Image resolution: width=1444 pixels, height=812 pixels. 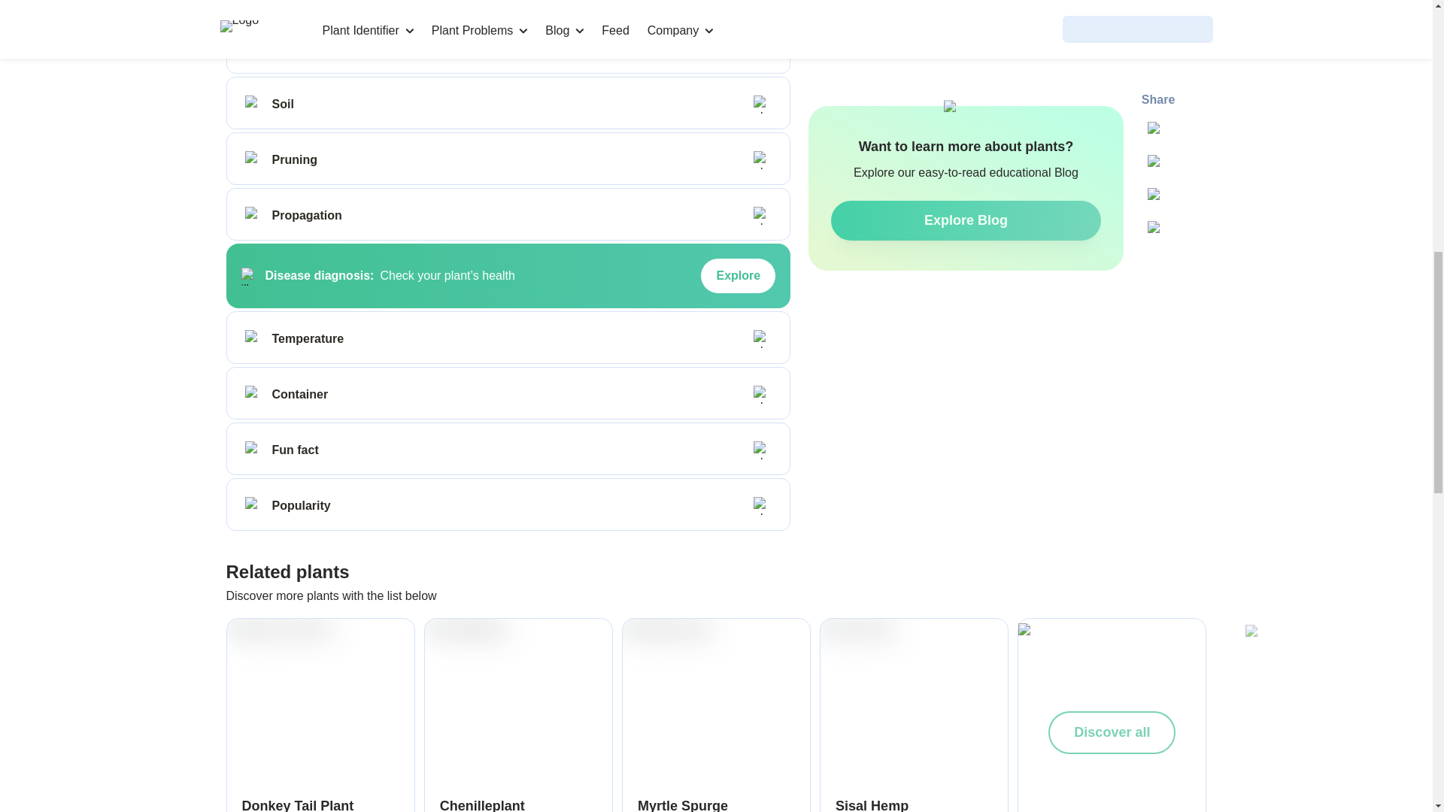 What do you see at coordinates (254, 48) in the screenshot?
I see `Fertilizer` at bounding box center [254, 48].